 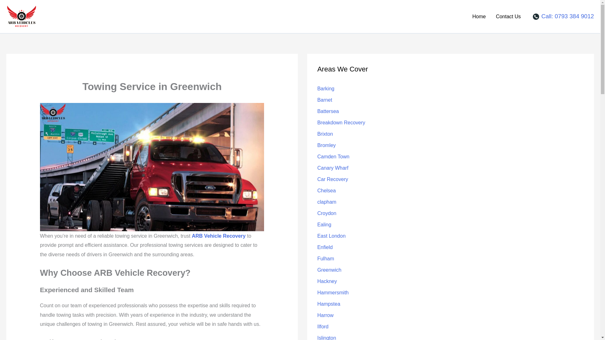 I want to click on Ealing, so click(x=324, y=225).